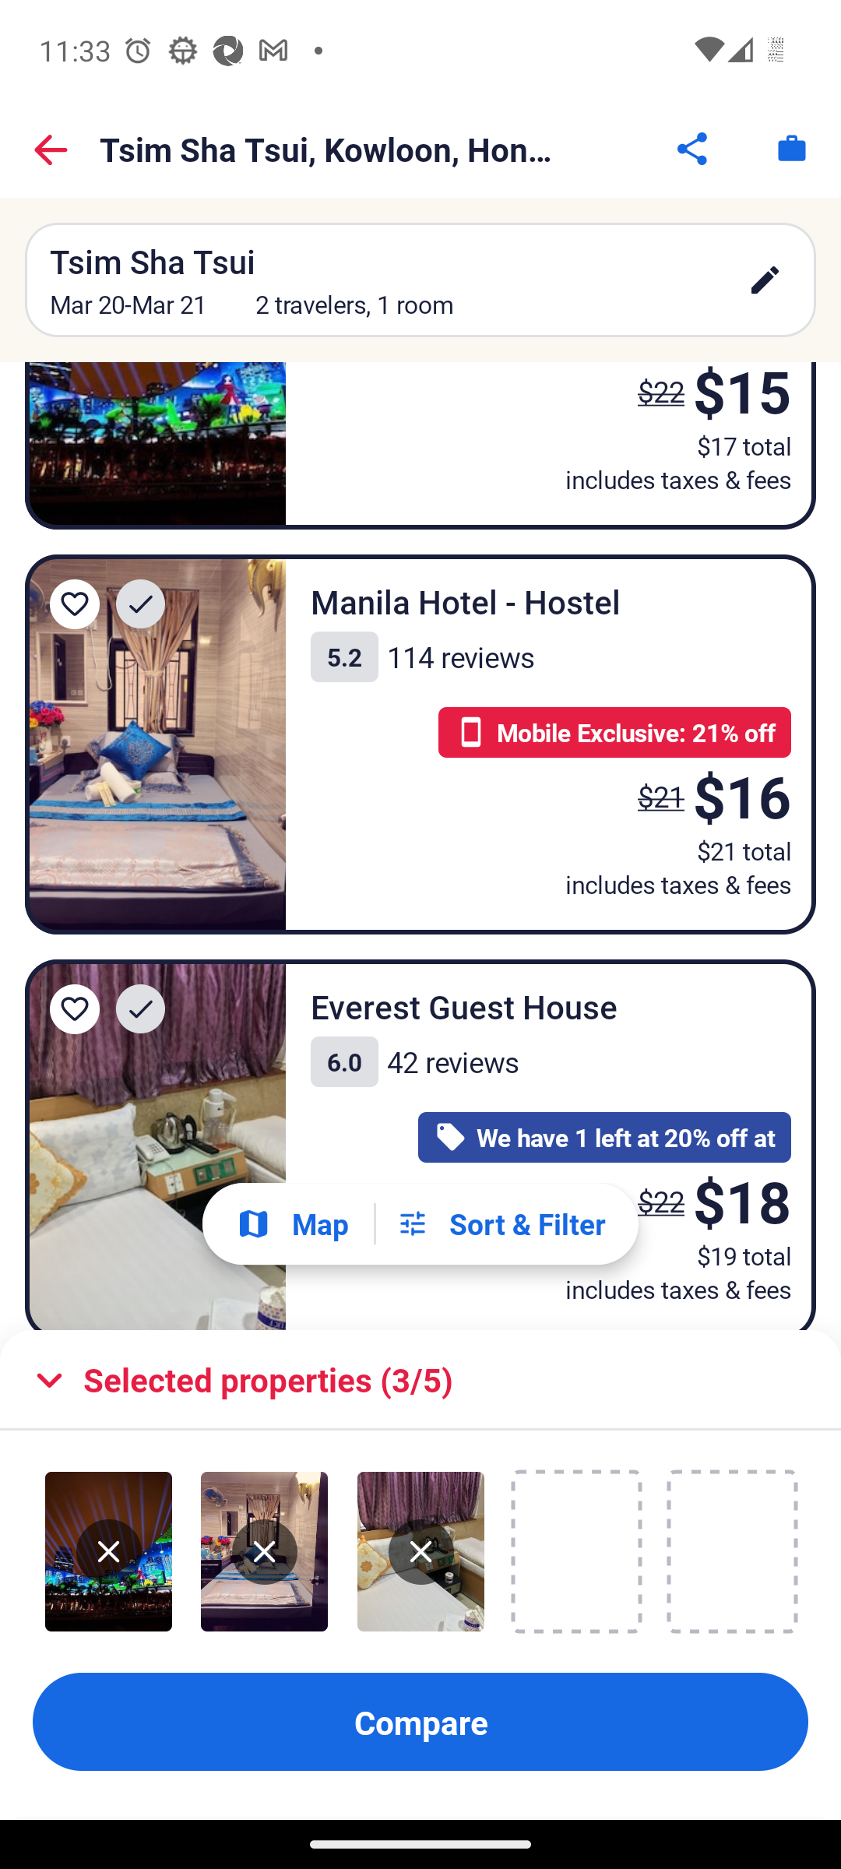 The height and width of the screenshot is (1869, 841). Describe the element at coordinates (500, 1224) in the screenshot. I see `Filters Sort & Filter Filters Button` at that location.